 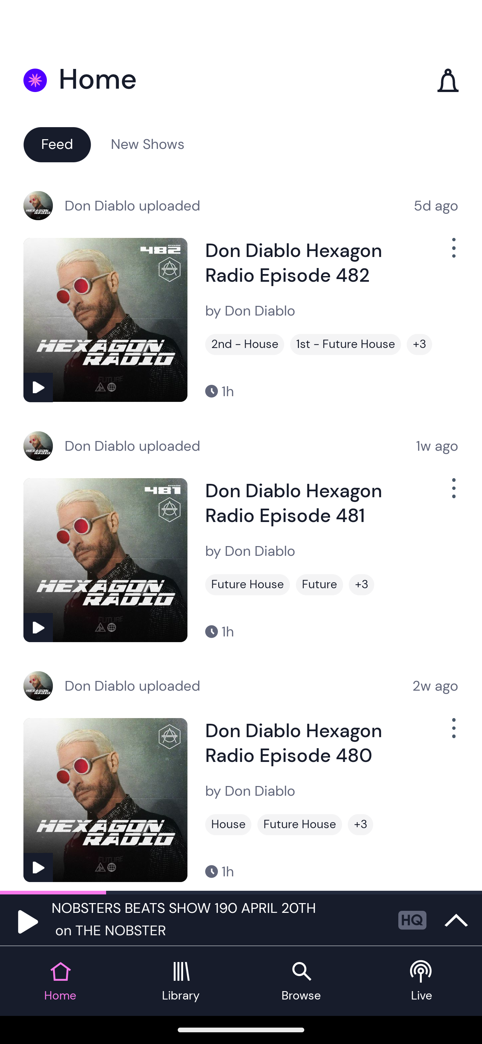 What do you see at coordinates (245, 344) in the screenshot?
I see `2nd - House` at bounding box center [245, 344].